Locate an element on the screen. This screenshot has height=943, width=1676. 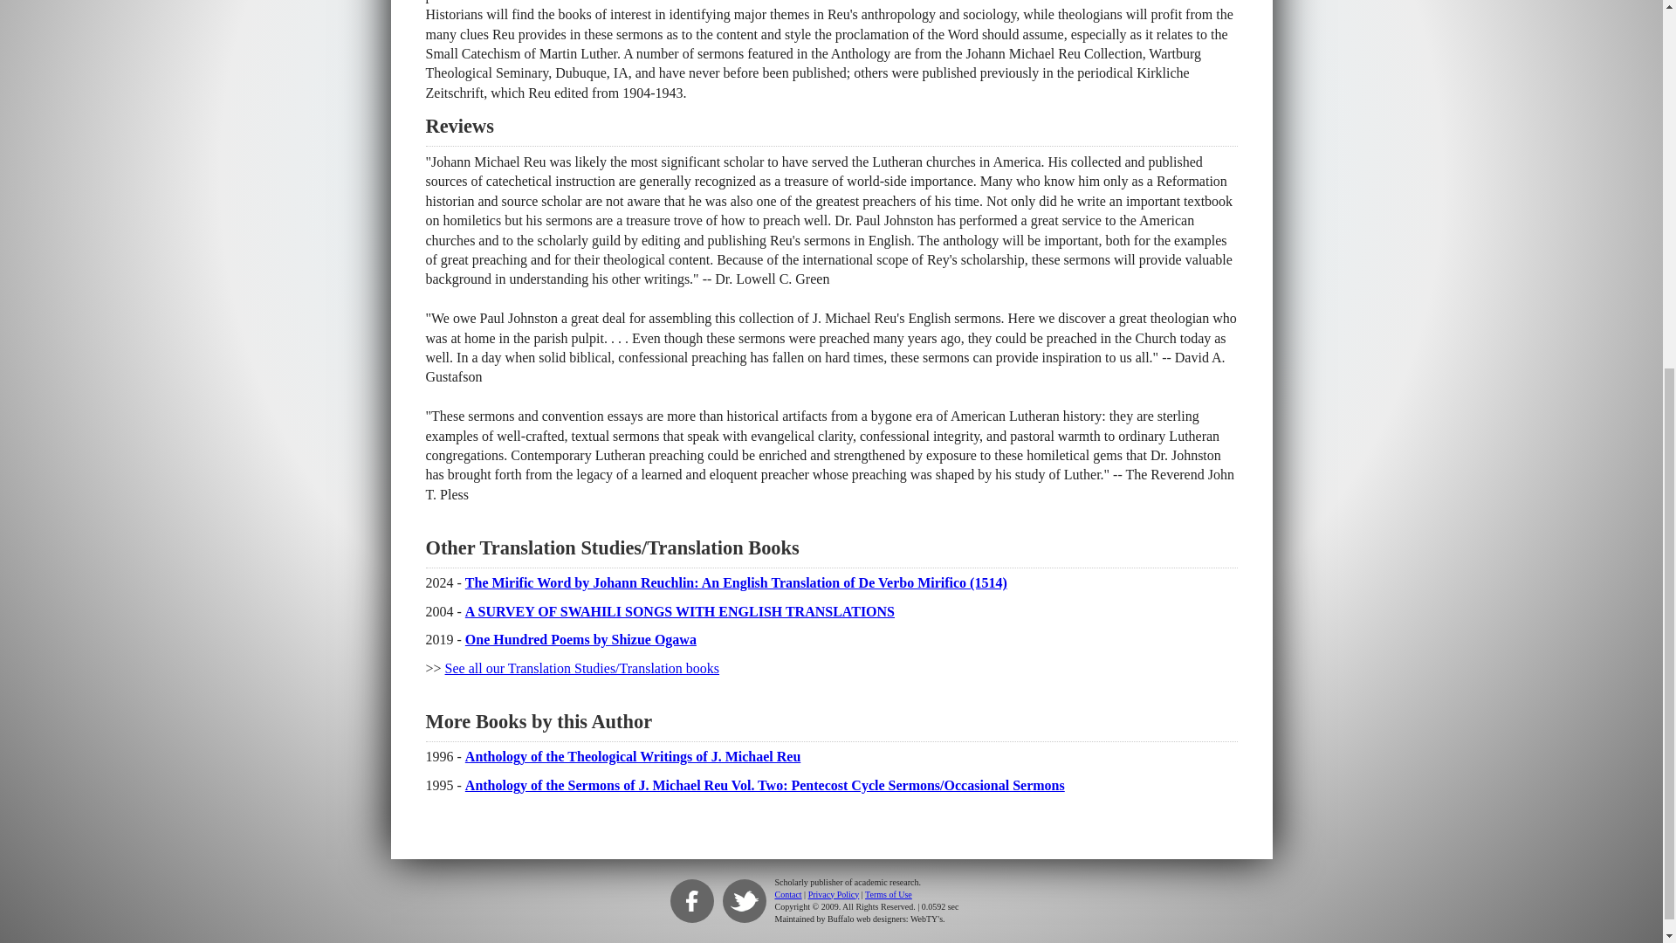
One Hundred Poems by Shizue Ogawa is located at coordinates (581, 639).